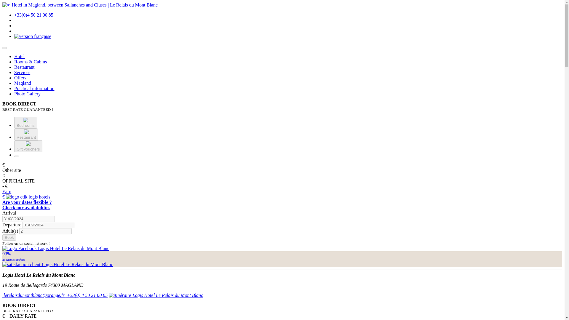 This screenshot has width=569, height=320. I want to click on Hotel, so click(20, 56).